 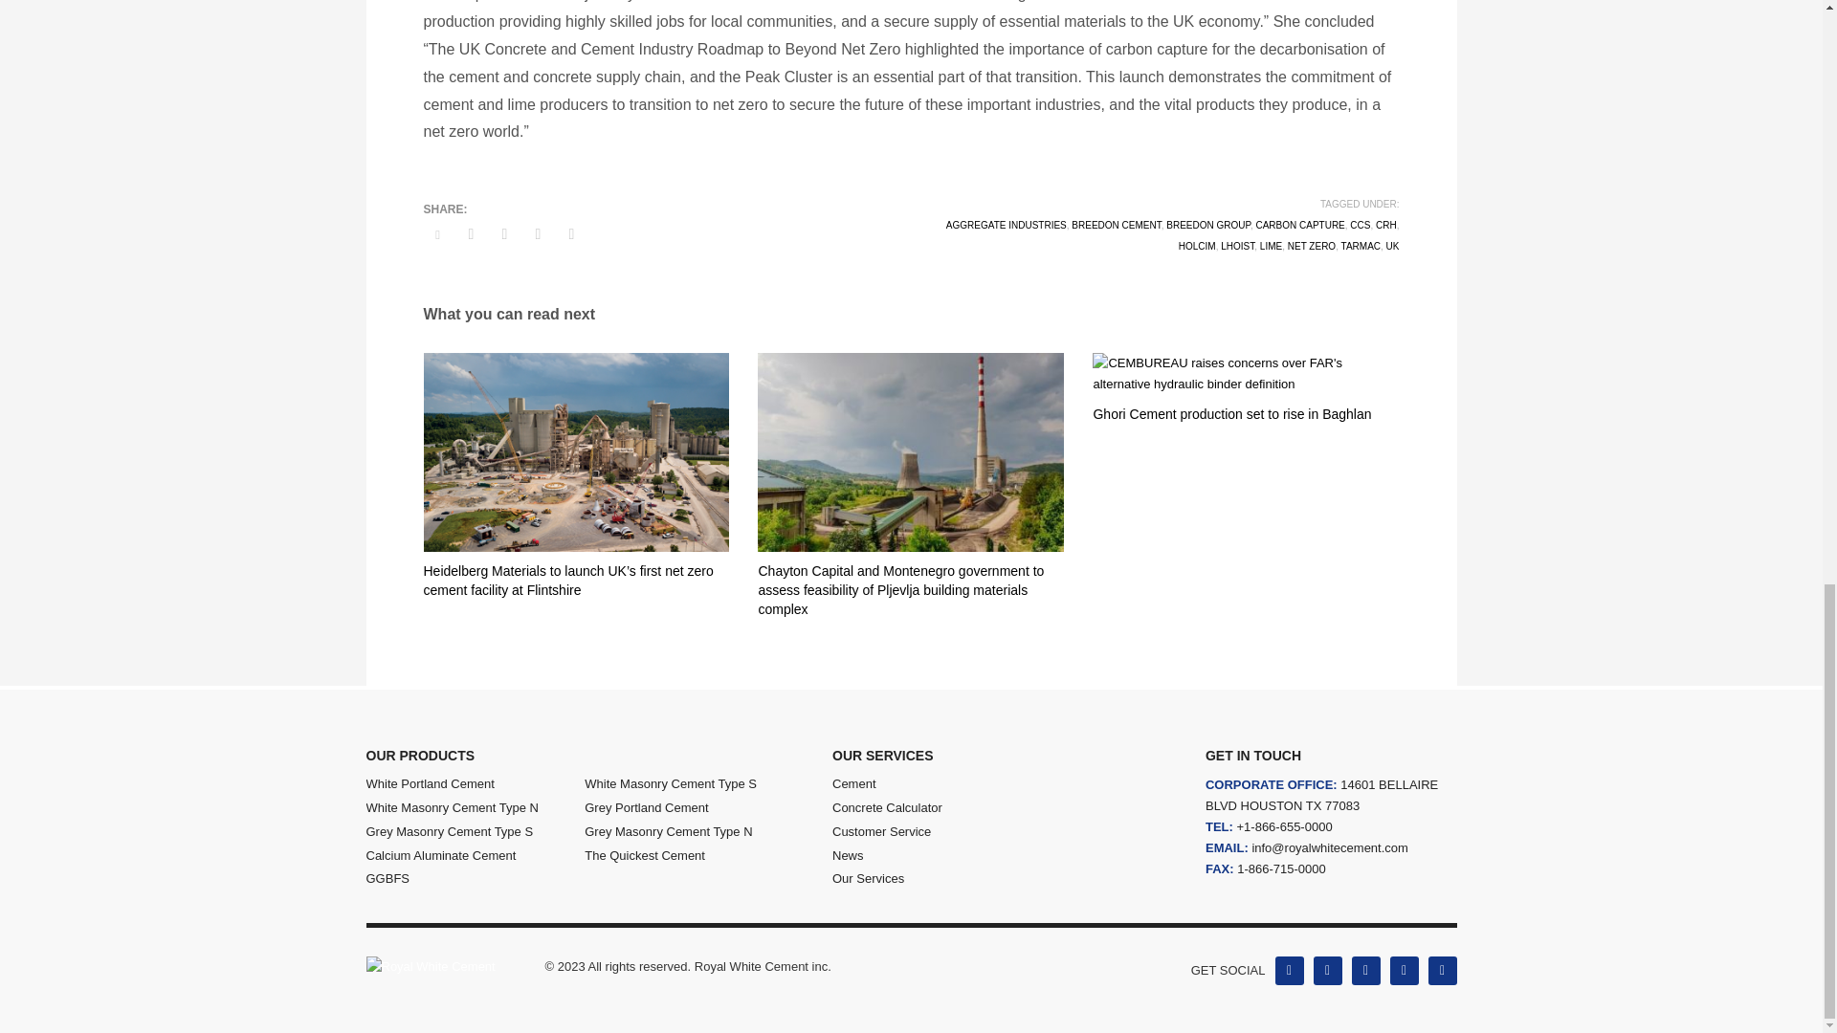 I want to click on SHARE ON TWITTER, so click(x=436, y=235).